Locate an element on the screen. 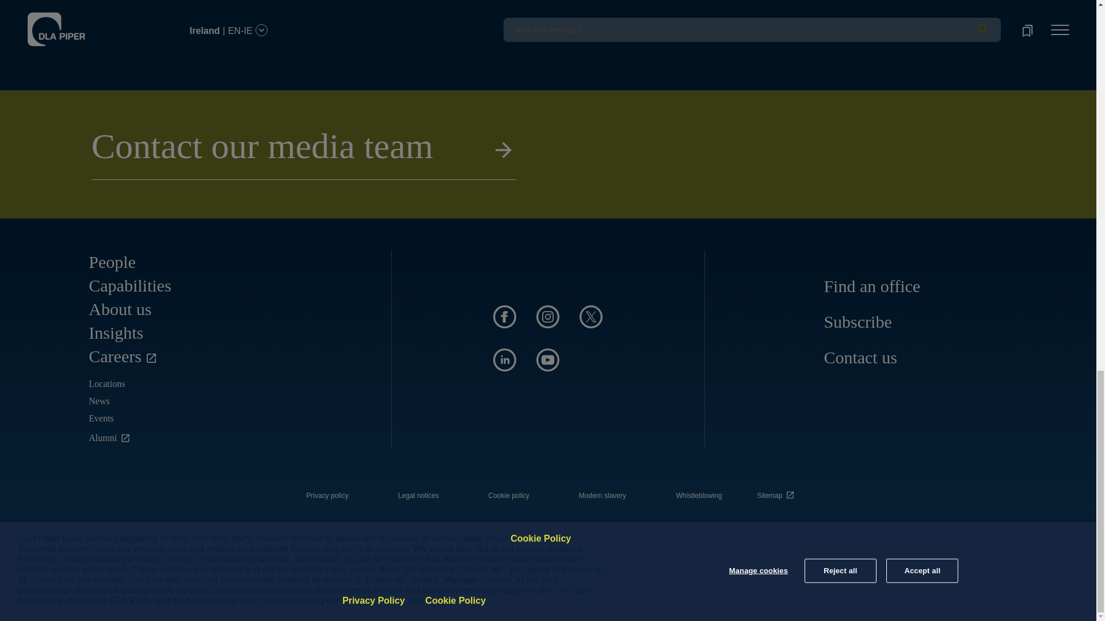 The width and height of the screenshot is (1105, 621). internal is located at coordinates (327, 496).